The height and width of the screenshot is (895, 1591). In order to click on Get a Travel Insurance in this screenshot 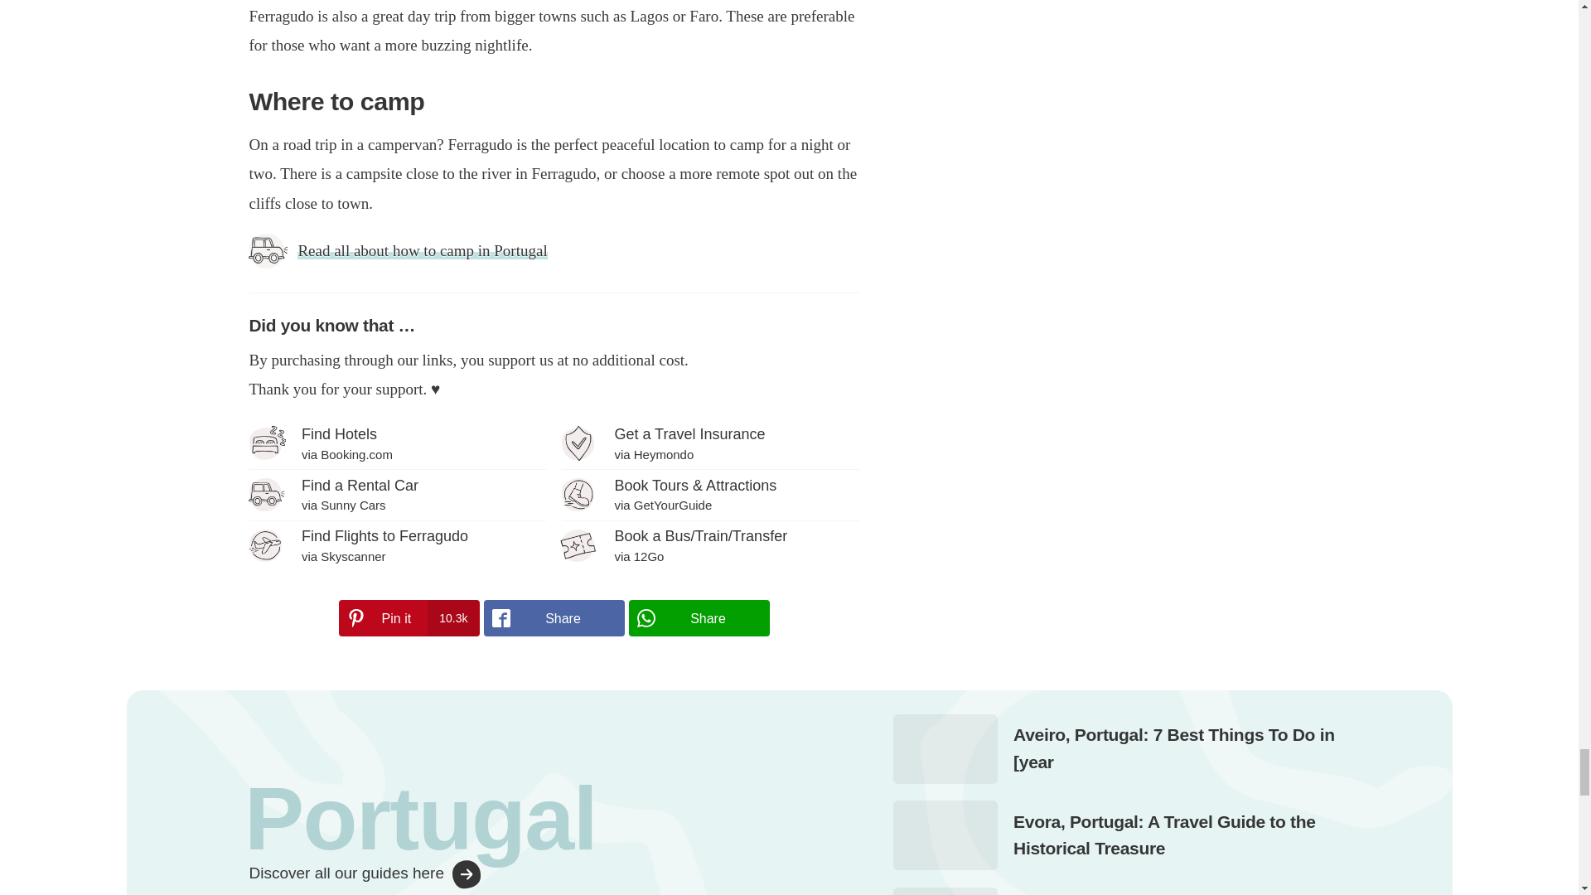, I will do `click(709, 443)`.